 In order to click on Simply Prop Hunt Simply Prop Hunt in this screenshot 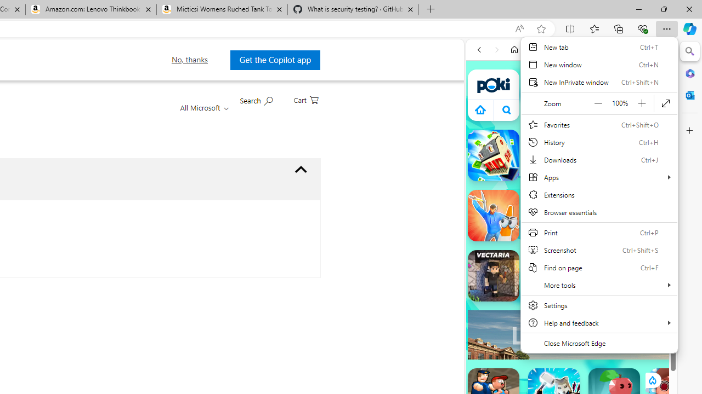, I will do `click(494, 216)`.